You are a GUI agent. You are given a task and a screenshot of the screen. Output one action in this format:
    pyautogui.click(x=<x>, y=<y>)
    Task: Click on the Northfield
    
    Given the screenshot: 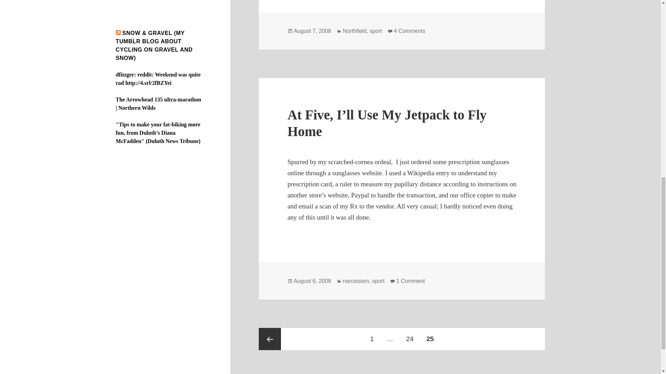 What is the action you would take?
    pyautogui.click(x=355, y=31)
    